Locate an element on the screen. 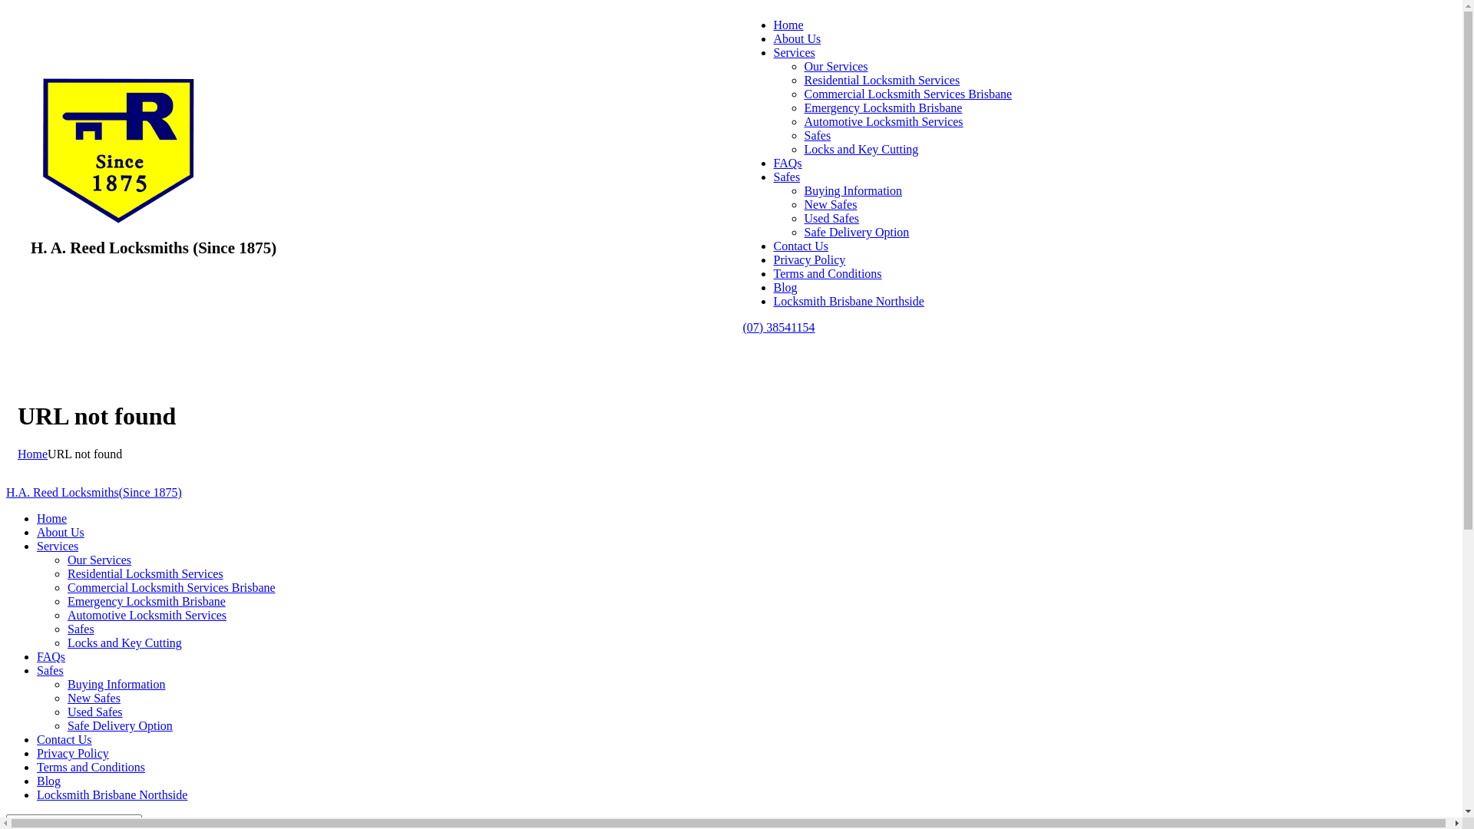 Image resolution: width=1474 pixels, height=829 pixels. Safes is located at coordinates (818, 135).